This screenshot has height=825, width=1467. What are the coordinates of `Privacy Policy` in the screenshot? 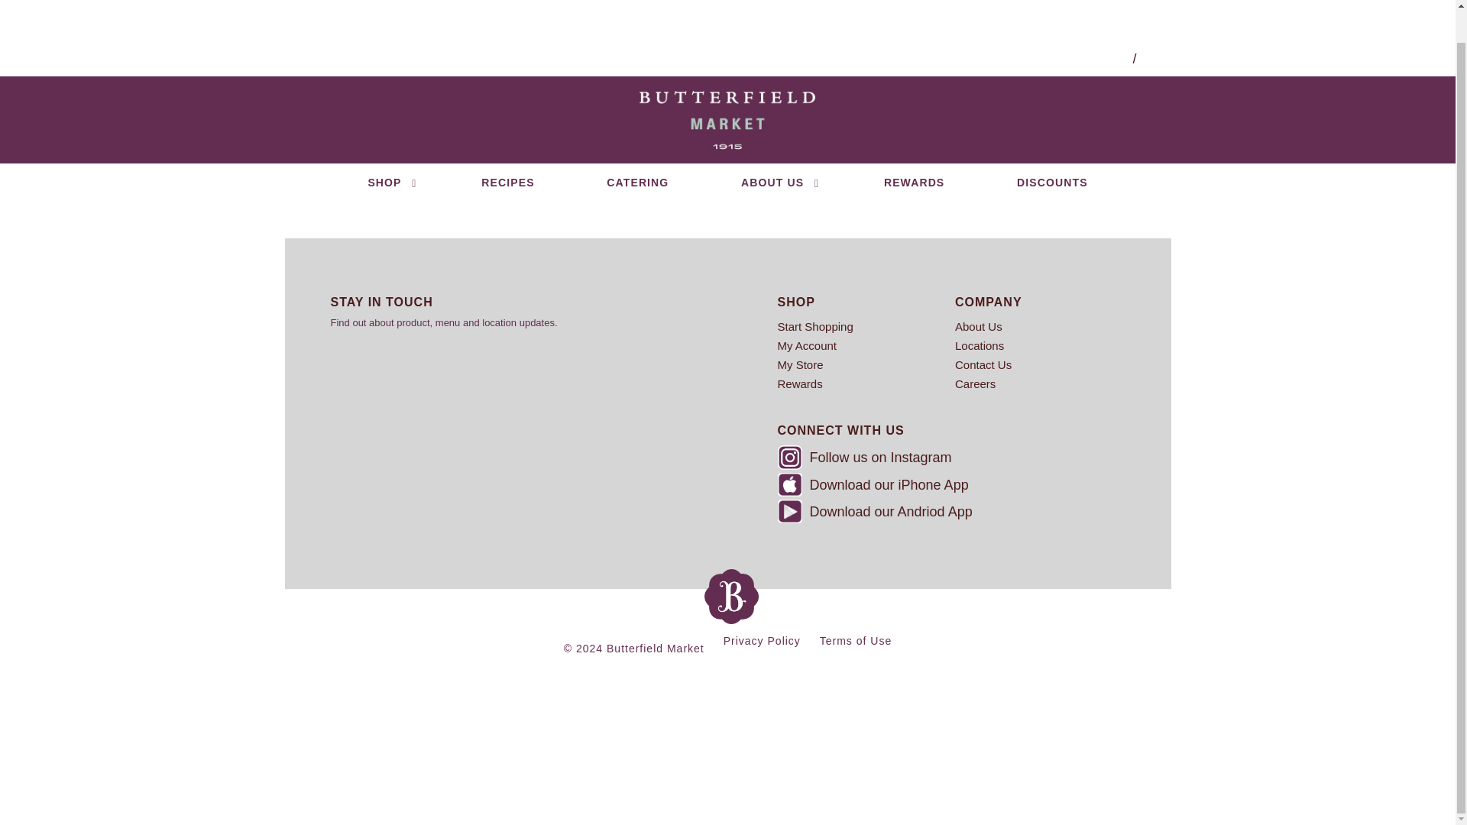 It's located at (762, 640).